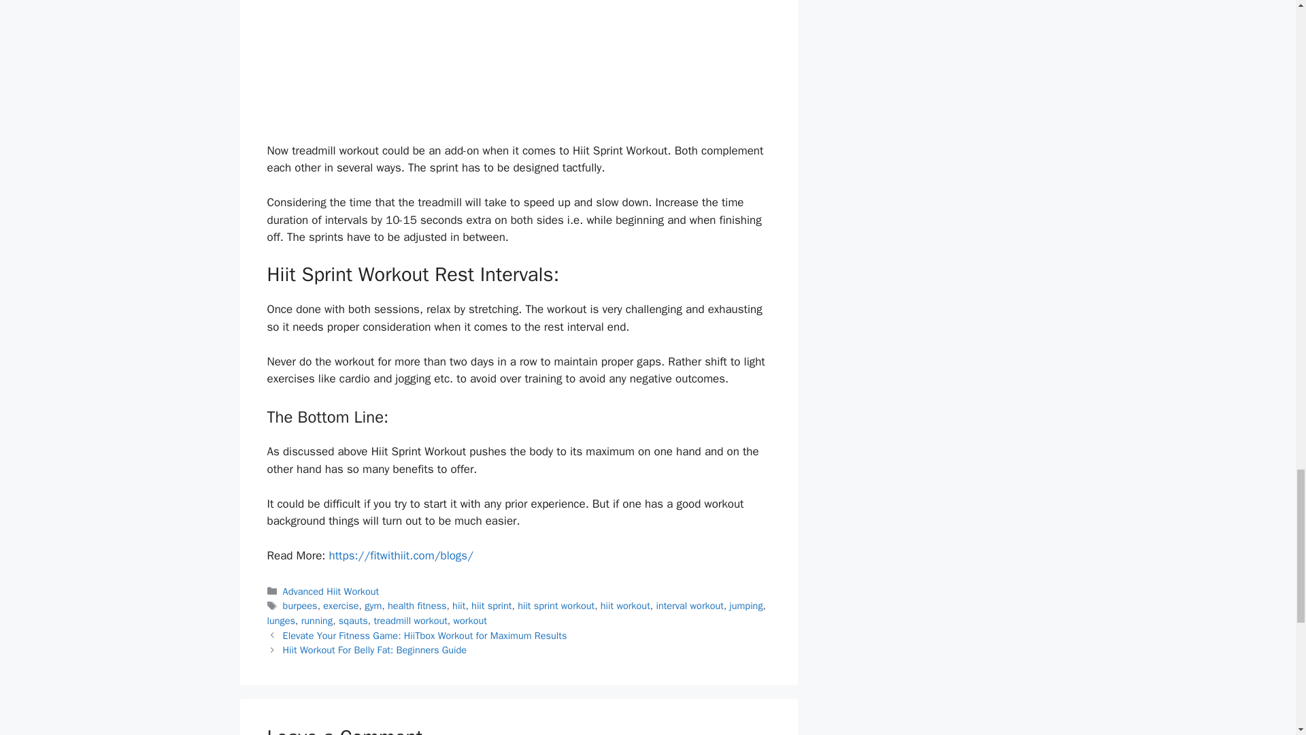 Image resolution: width=1306 pixels, height=735 pixels. Describe the element at coordinates (340, 606) in the screenshot. I see `exercise` at that location.